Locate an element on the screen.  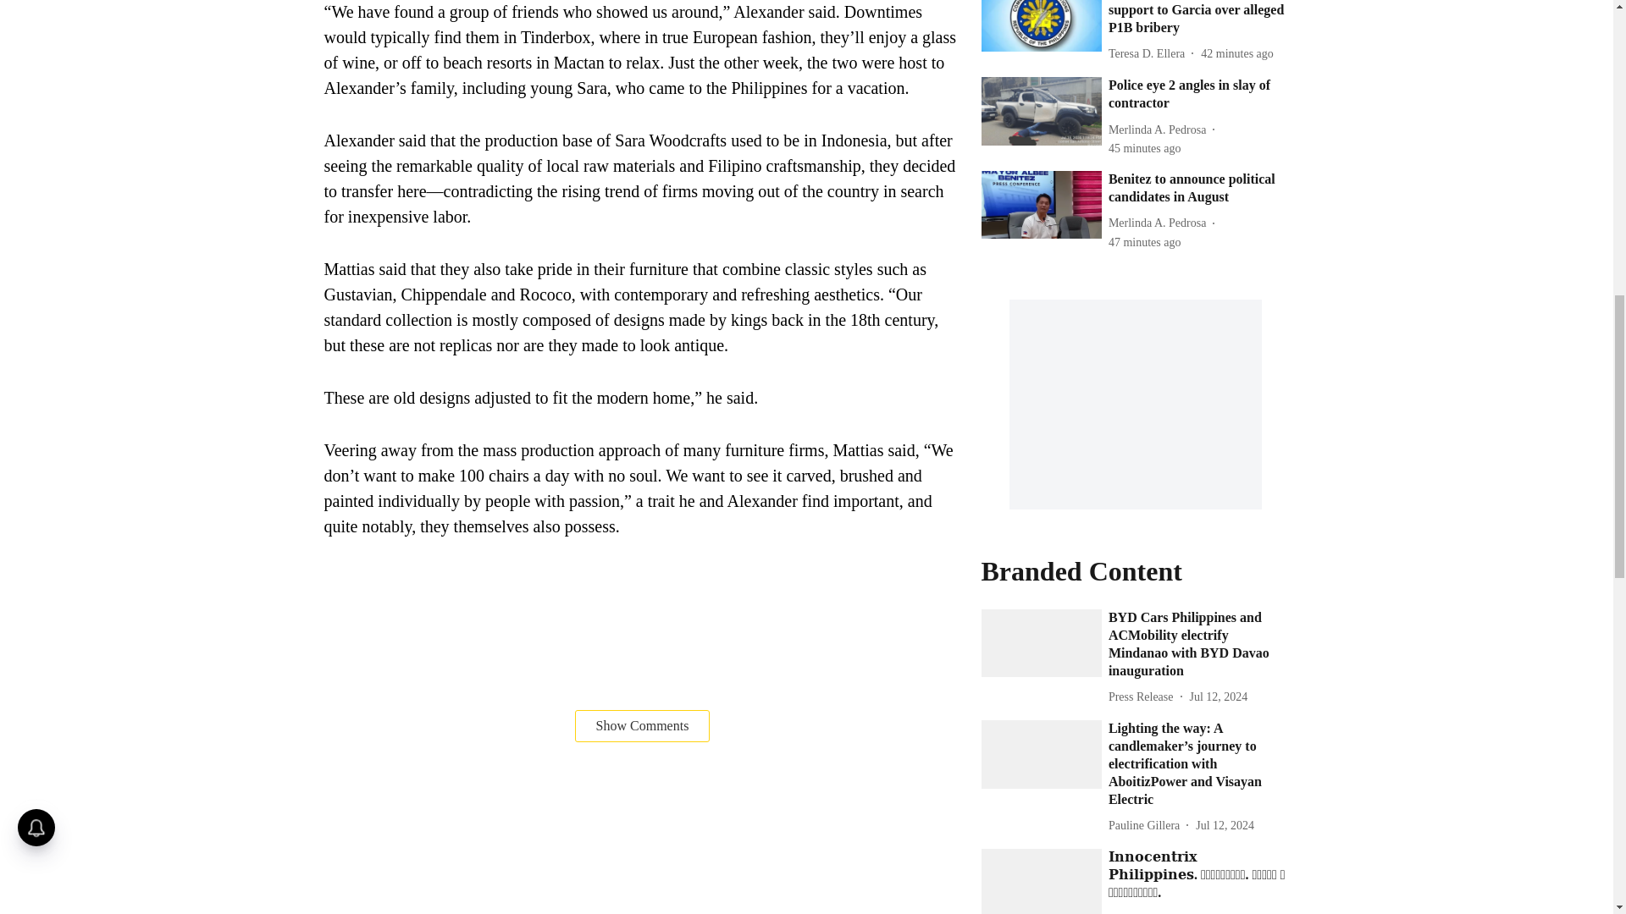
2024-07-12 07:00 is located at coordinates (1225, 826).